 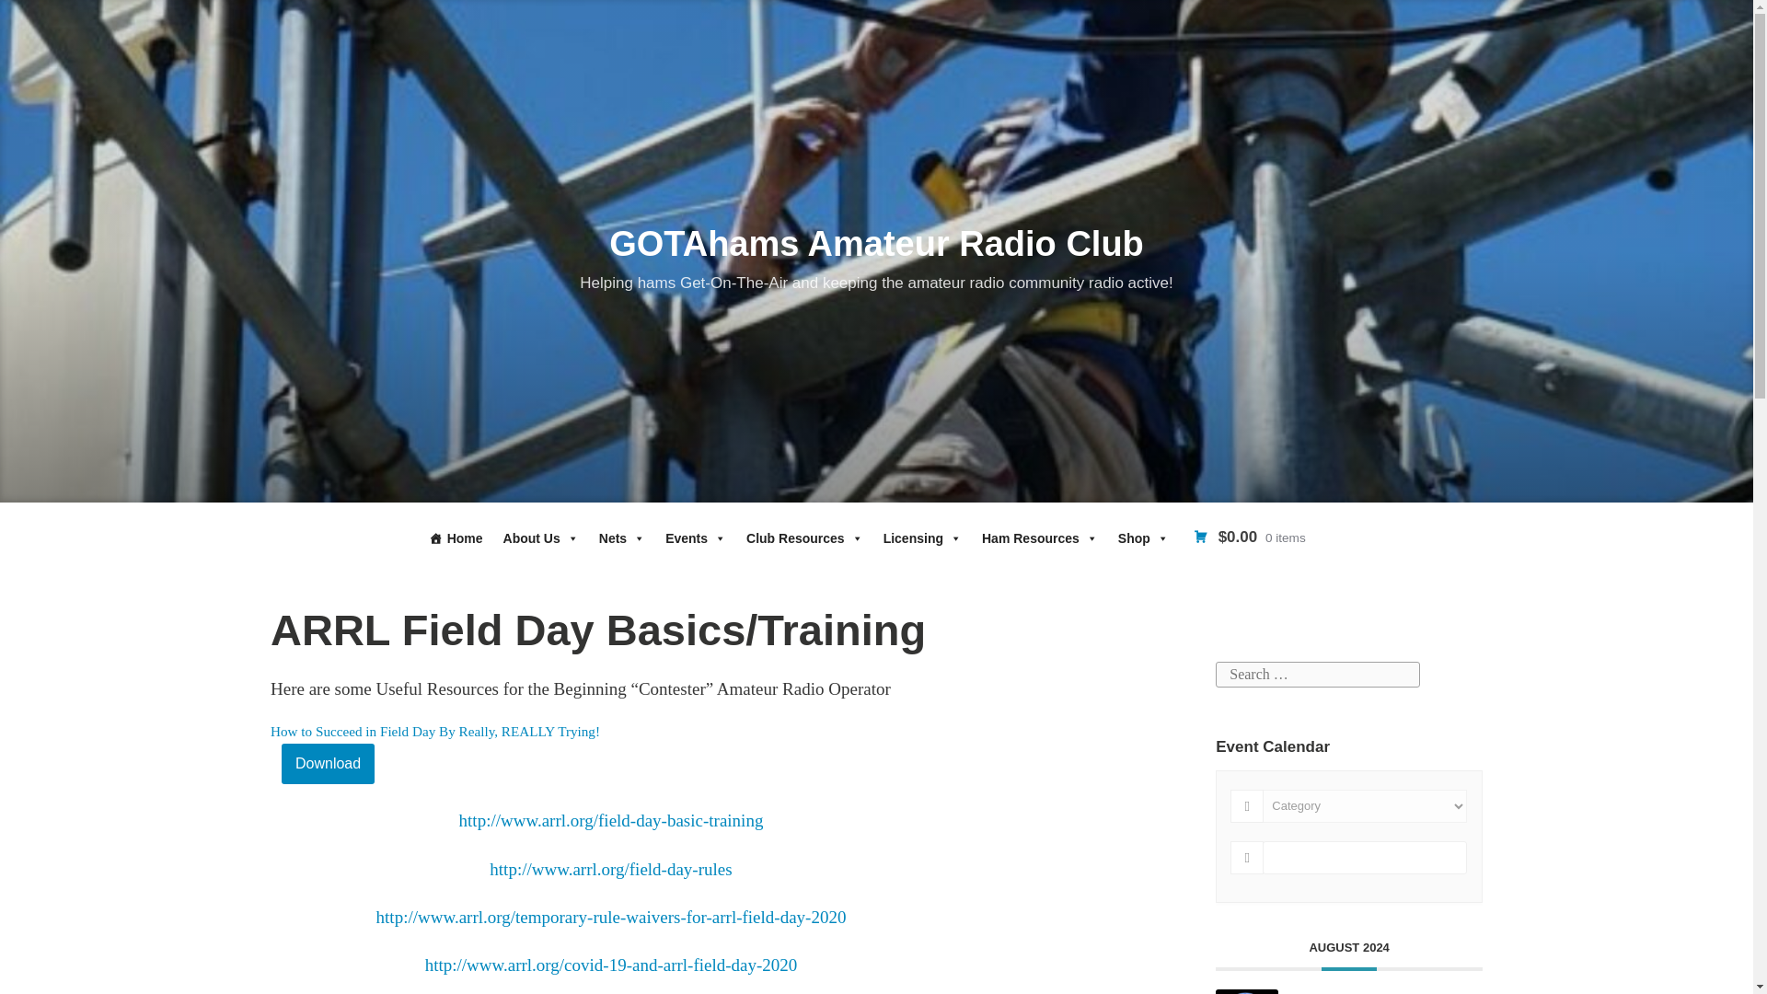 I want to click on Licensing, so click(x=922, y=537).